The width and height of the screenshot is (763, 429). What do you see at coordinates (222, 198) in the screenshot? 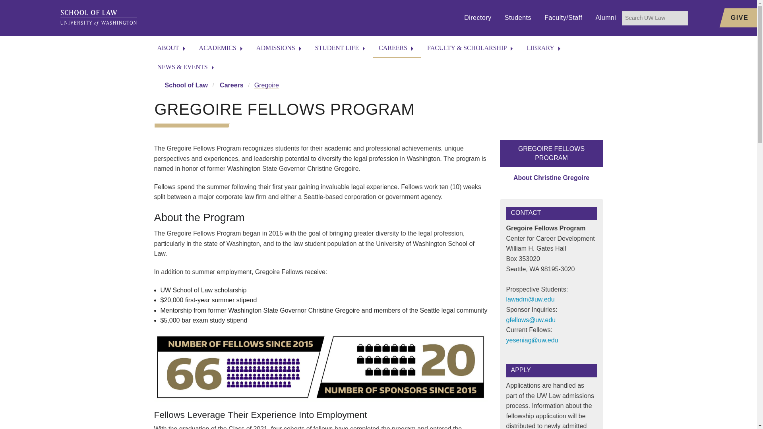
I see `Student Journals` at bounding box center [222, 198].